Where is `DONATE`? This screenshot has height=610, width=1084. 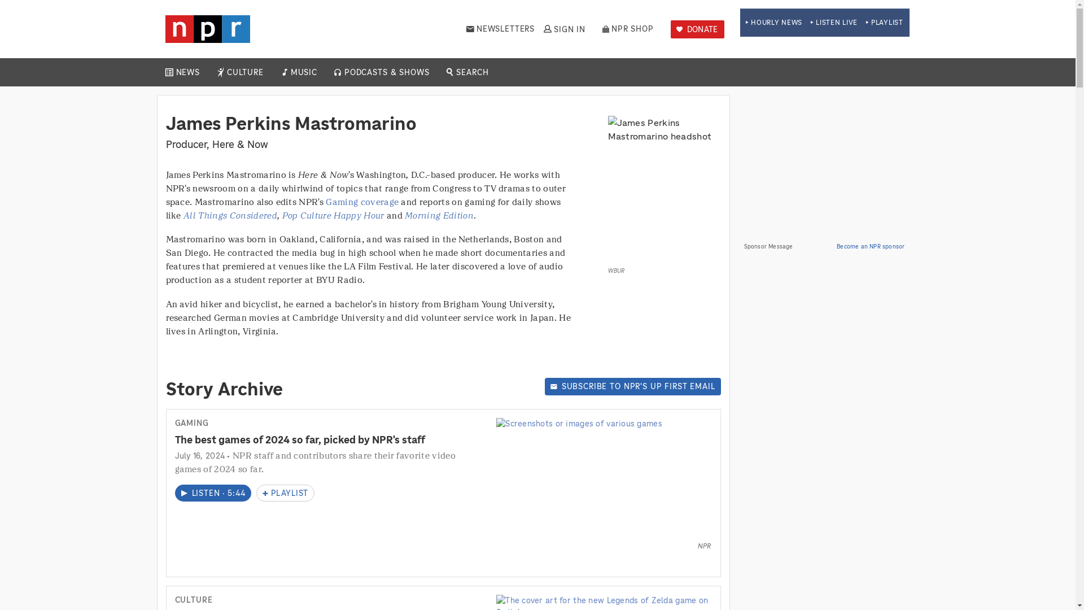
DONATE is located at coordinates (697, 29).